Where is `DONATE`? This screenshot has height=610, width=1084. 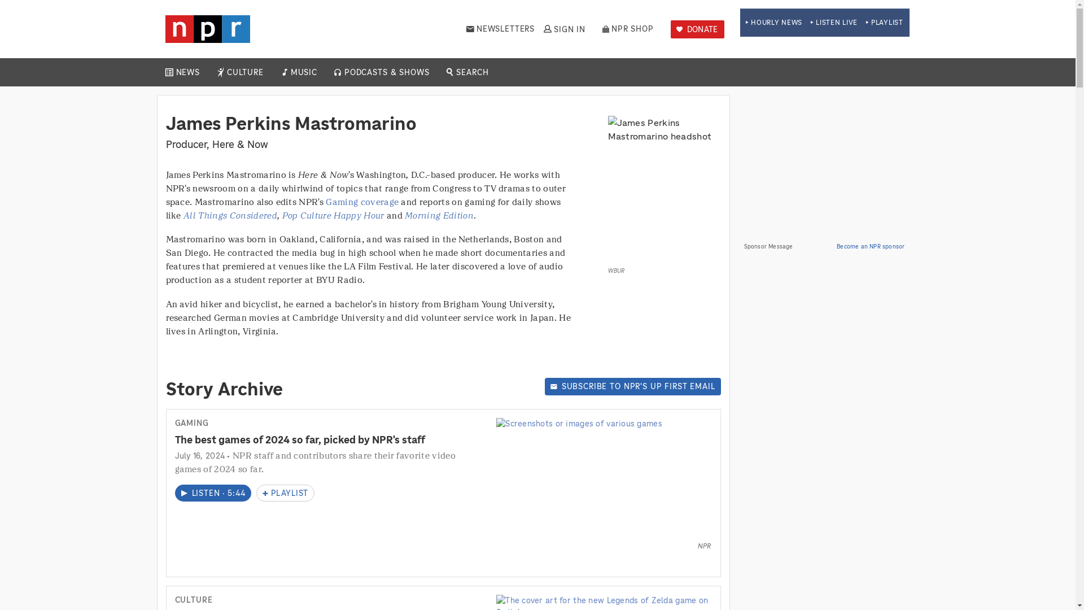
DONATE is located at coordinates (697, 29).